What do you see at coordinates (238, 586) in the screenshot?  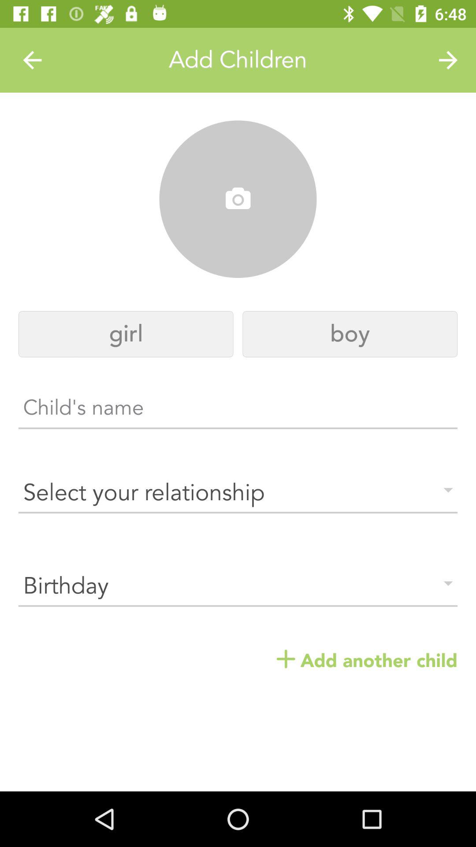 I see `select the text birthday` at bounding box center [238, 586].